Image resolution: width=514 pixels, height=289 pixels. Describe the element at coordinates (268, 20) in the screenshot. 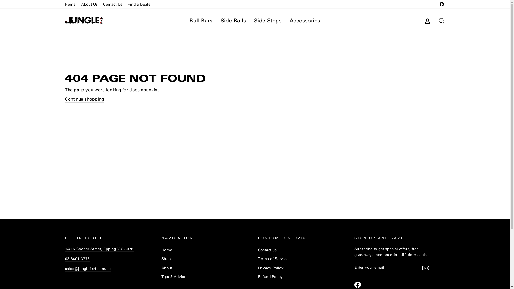

I see `Side Steps` at that location.